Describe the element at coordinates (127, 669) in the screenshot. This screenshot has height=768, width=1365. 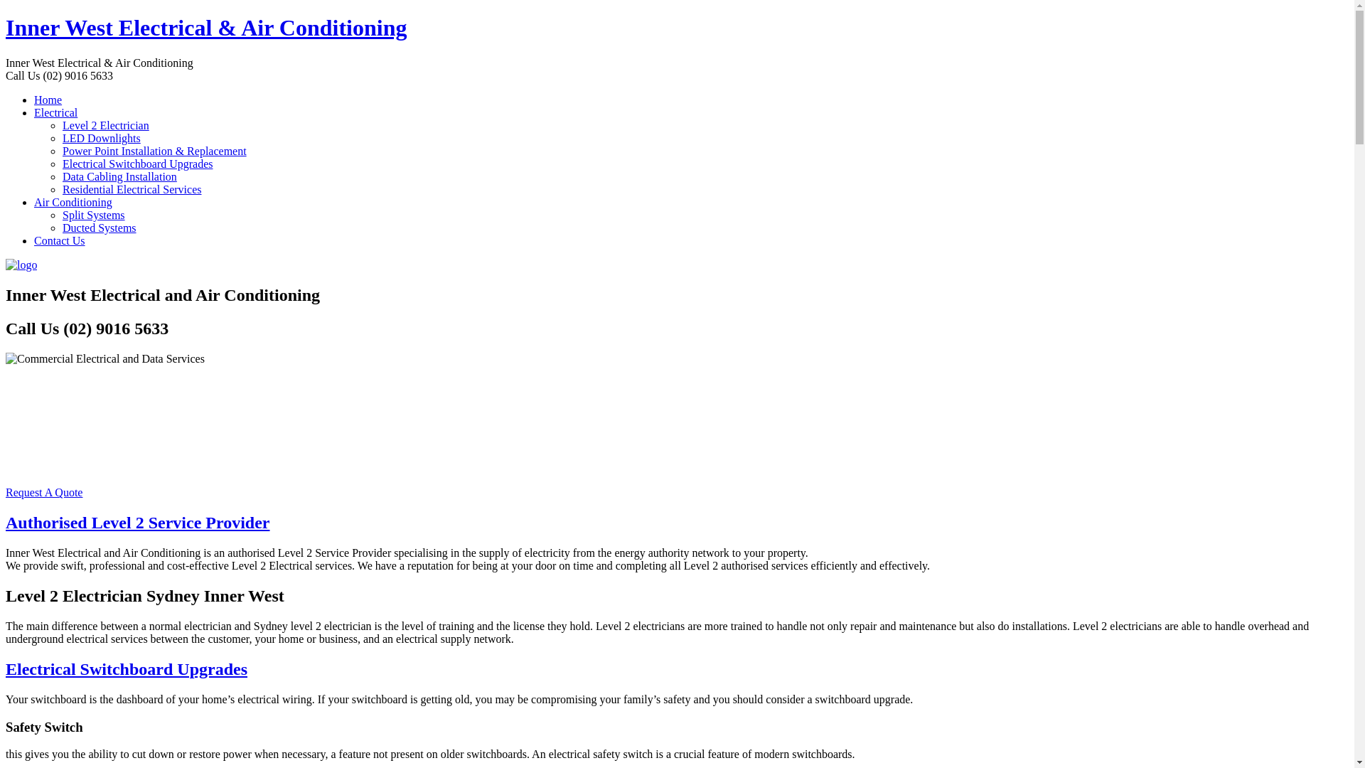
I see `Electrical Switchboard Upgrades` at that location.